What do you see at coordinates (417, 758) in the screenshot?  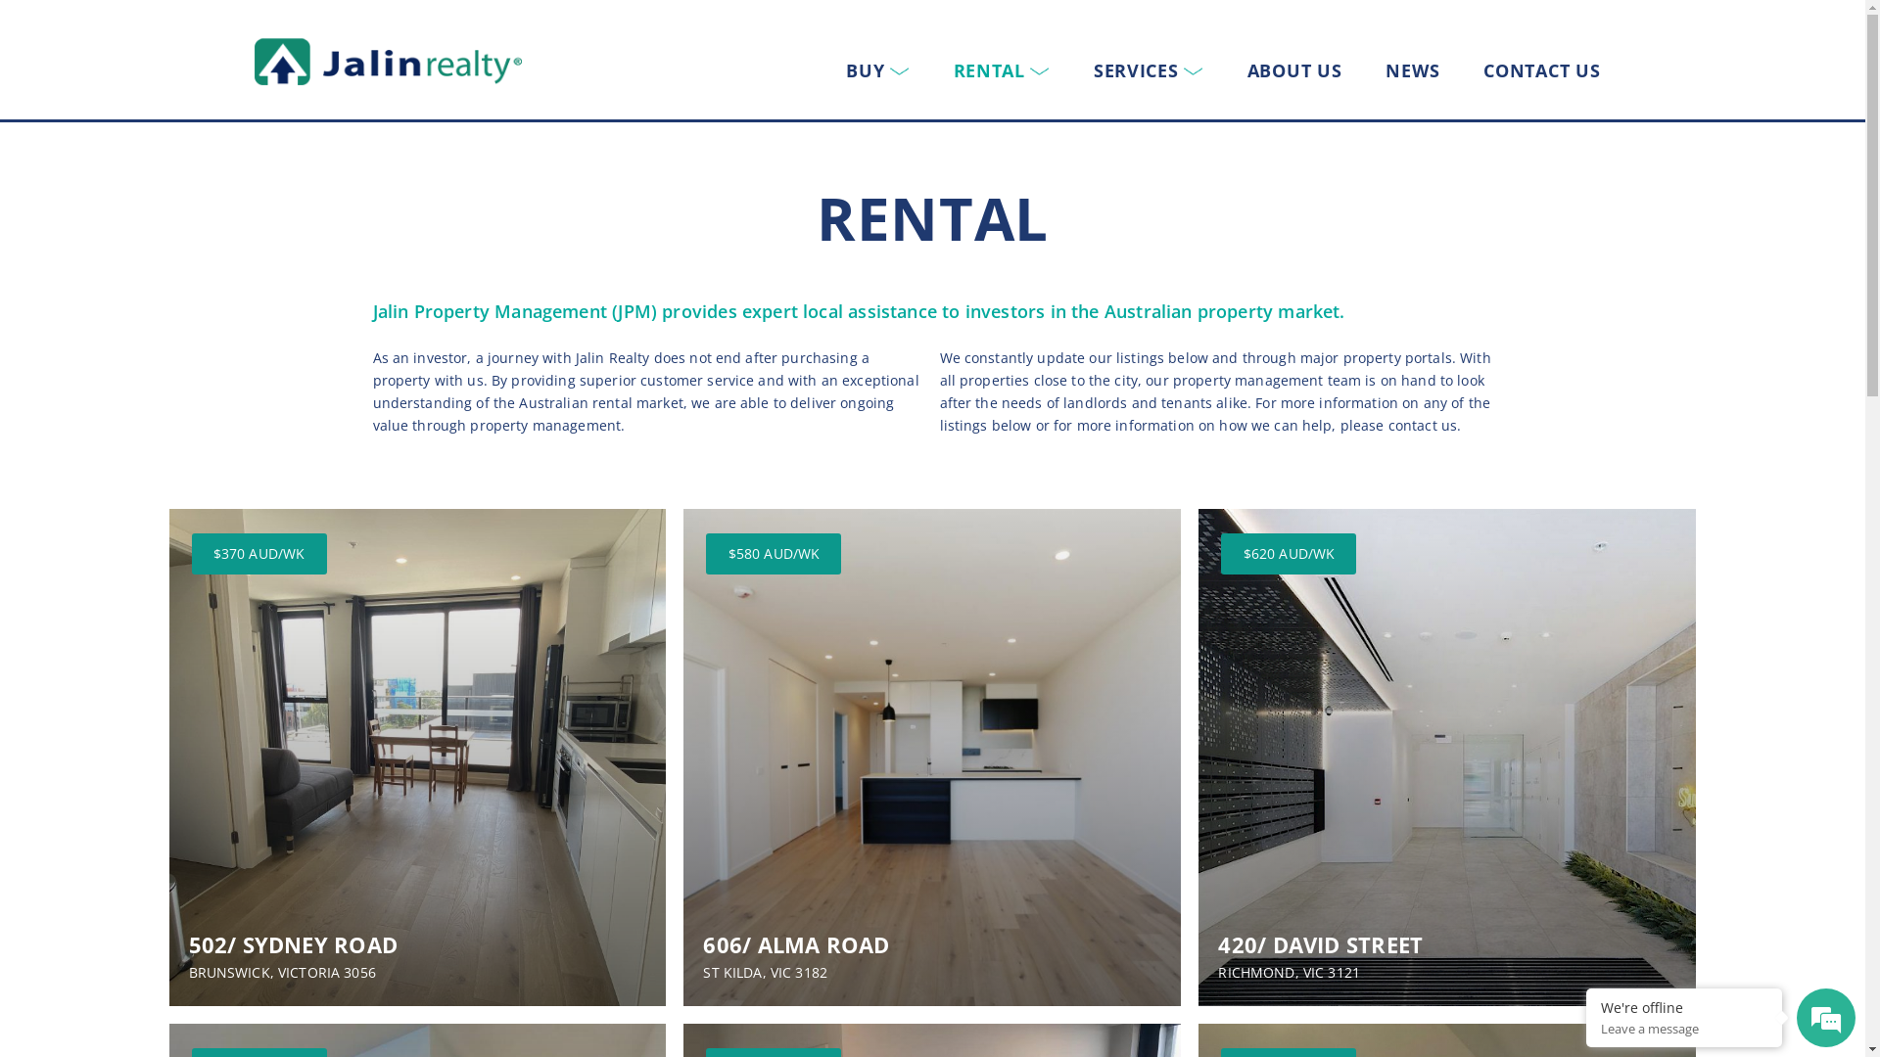 I see `$370 AUD/WK
502/ SYDNEY ROAD
BRUNSWICK, VICTORIA 3056` at bounding box center [417, 758].